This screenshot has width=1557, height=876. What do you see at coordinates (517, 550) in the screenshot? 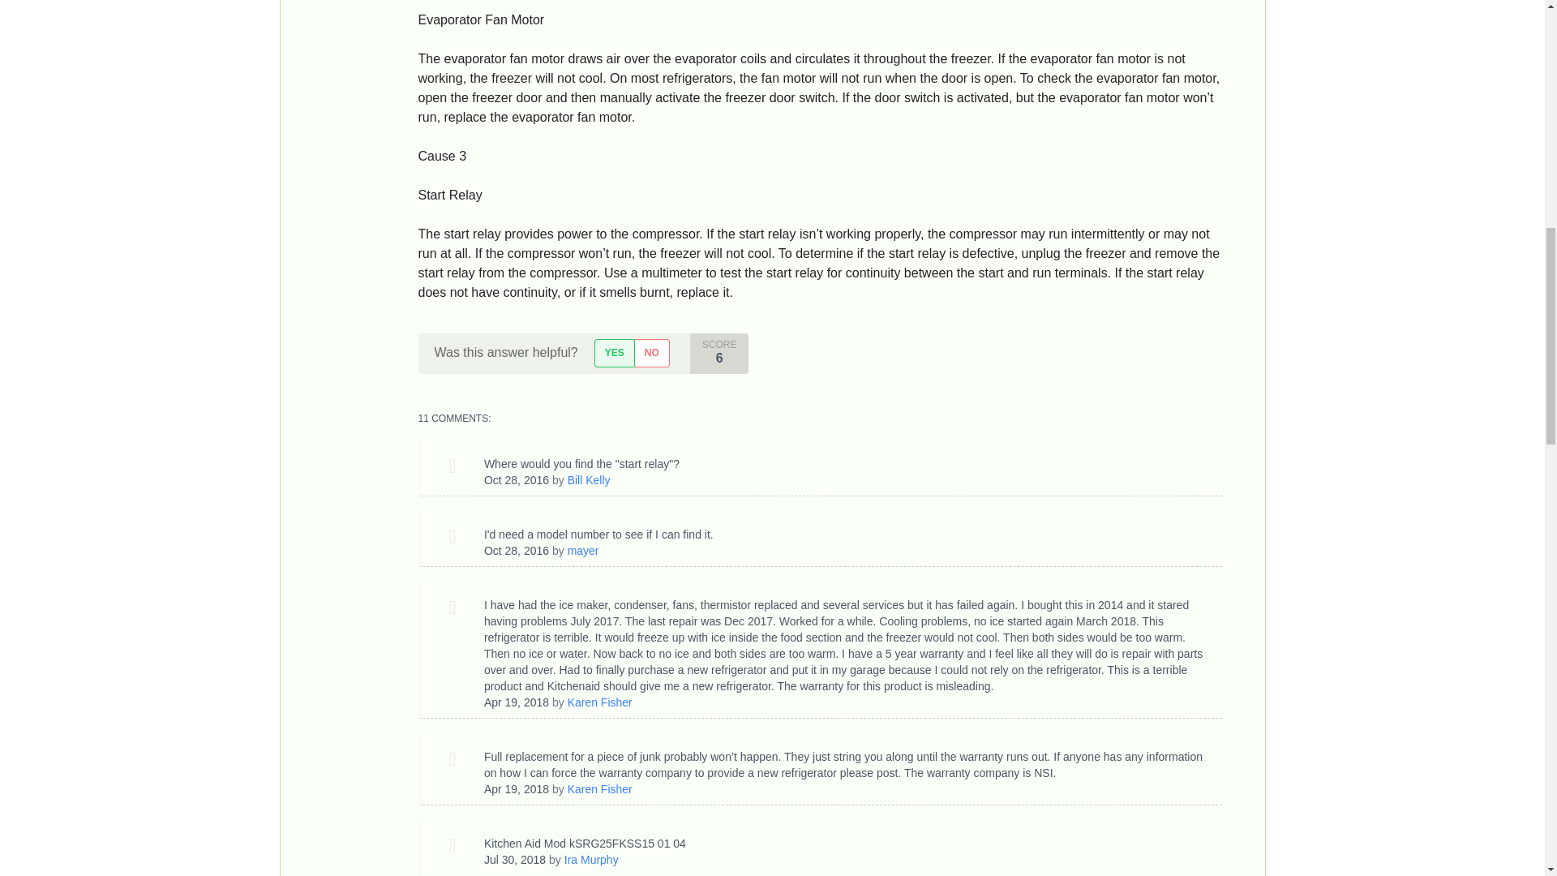
I see `Fri, 28 Oct 2016 18:42:04 -0700` at bounding box center [517, 550].